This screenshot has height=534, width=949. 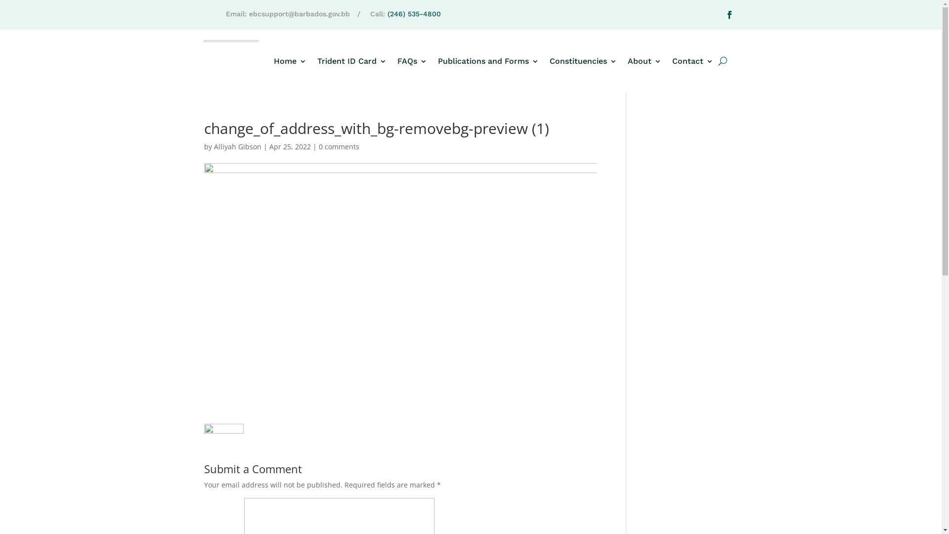 What do you see at coordinates (290, 61) in the screenshot?
I see `Home` at bounding box center [290, 61].